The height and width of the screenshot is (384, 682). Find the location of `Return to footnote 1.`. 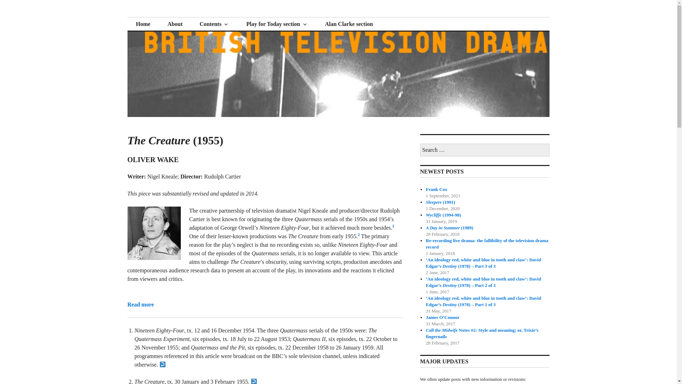

Return to footnote 1. is located at coordinates (163, 364).